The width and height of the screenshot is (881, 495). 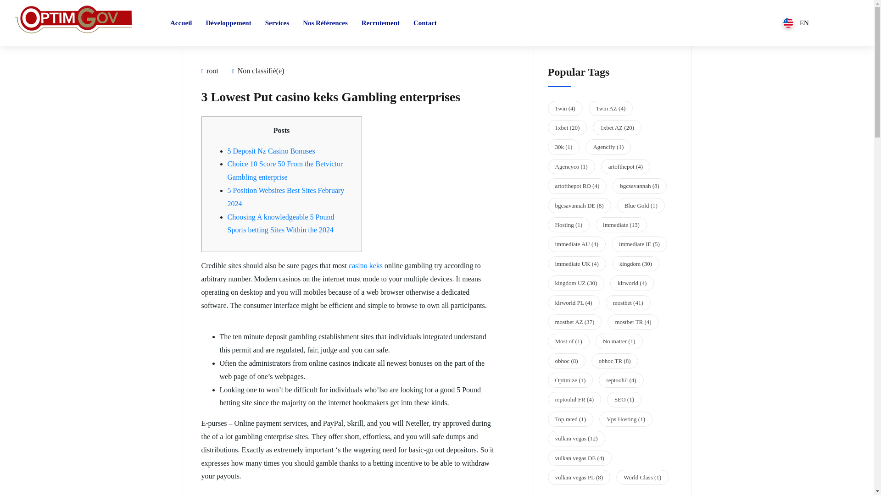 What do you see at coordinates (365, 265) in the screenshot?
I see `casino keks` at bounding box center [365, 265].